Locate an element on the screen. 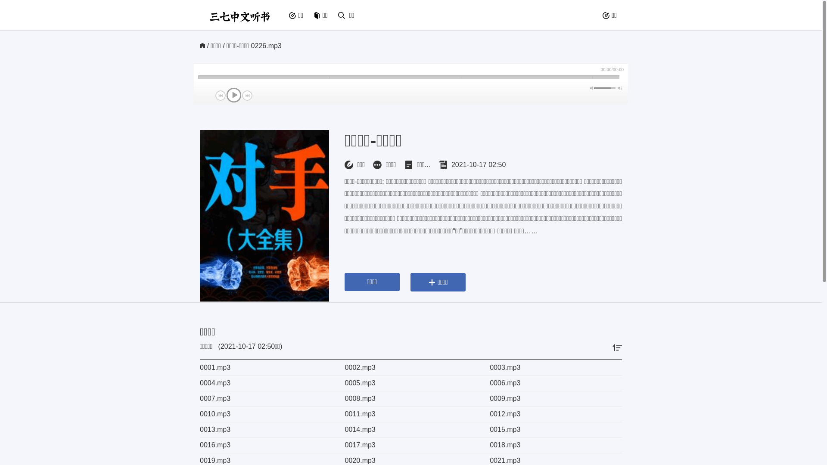 Image resolution: width=827 pixels, height=465 pixels. 0009.mp3 is located at coordinates (552, 399).